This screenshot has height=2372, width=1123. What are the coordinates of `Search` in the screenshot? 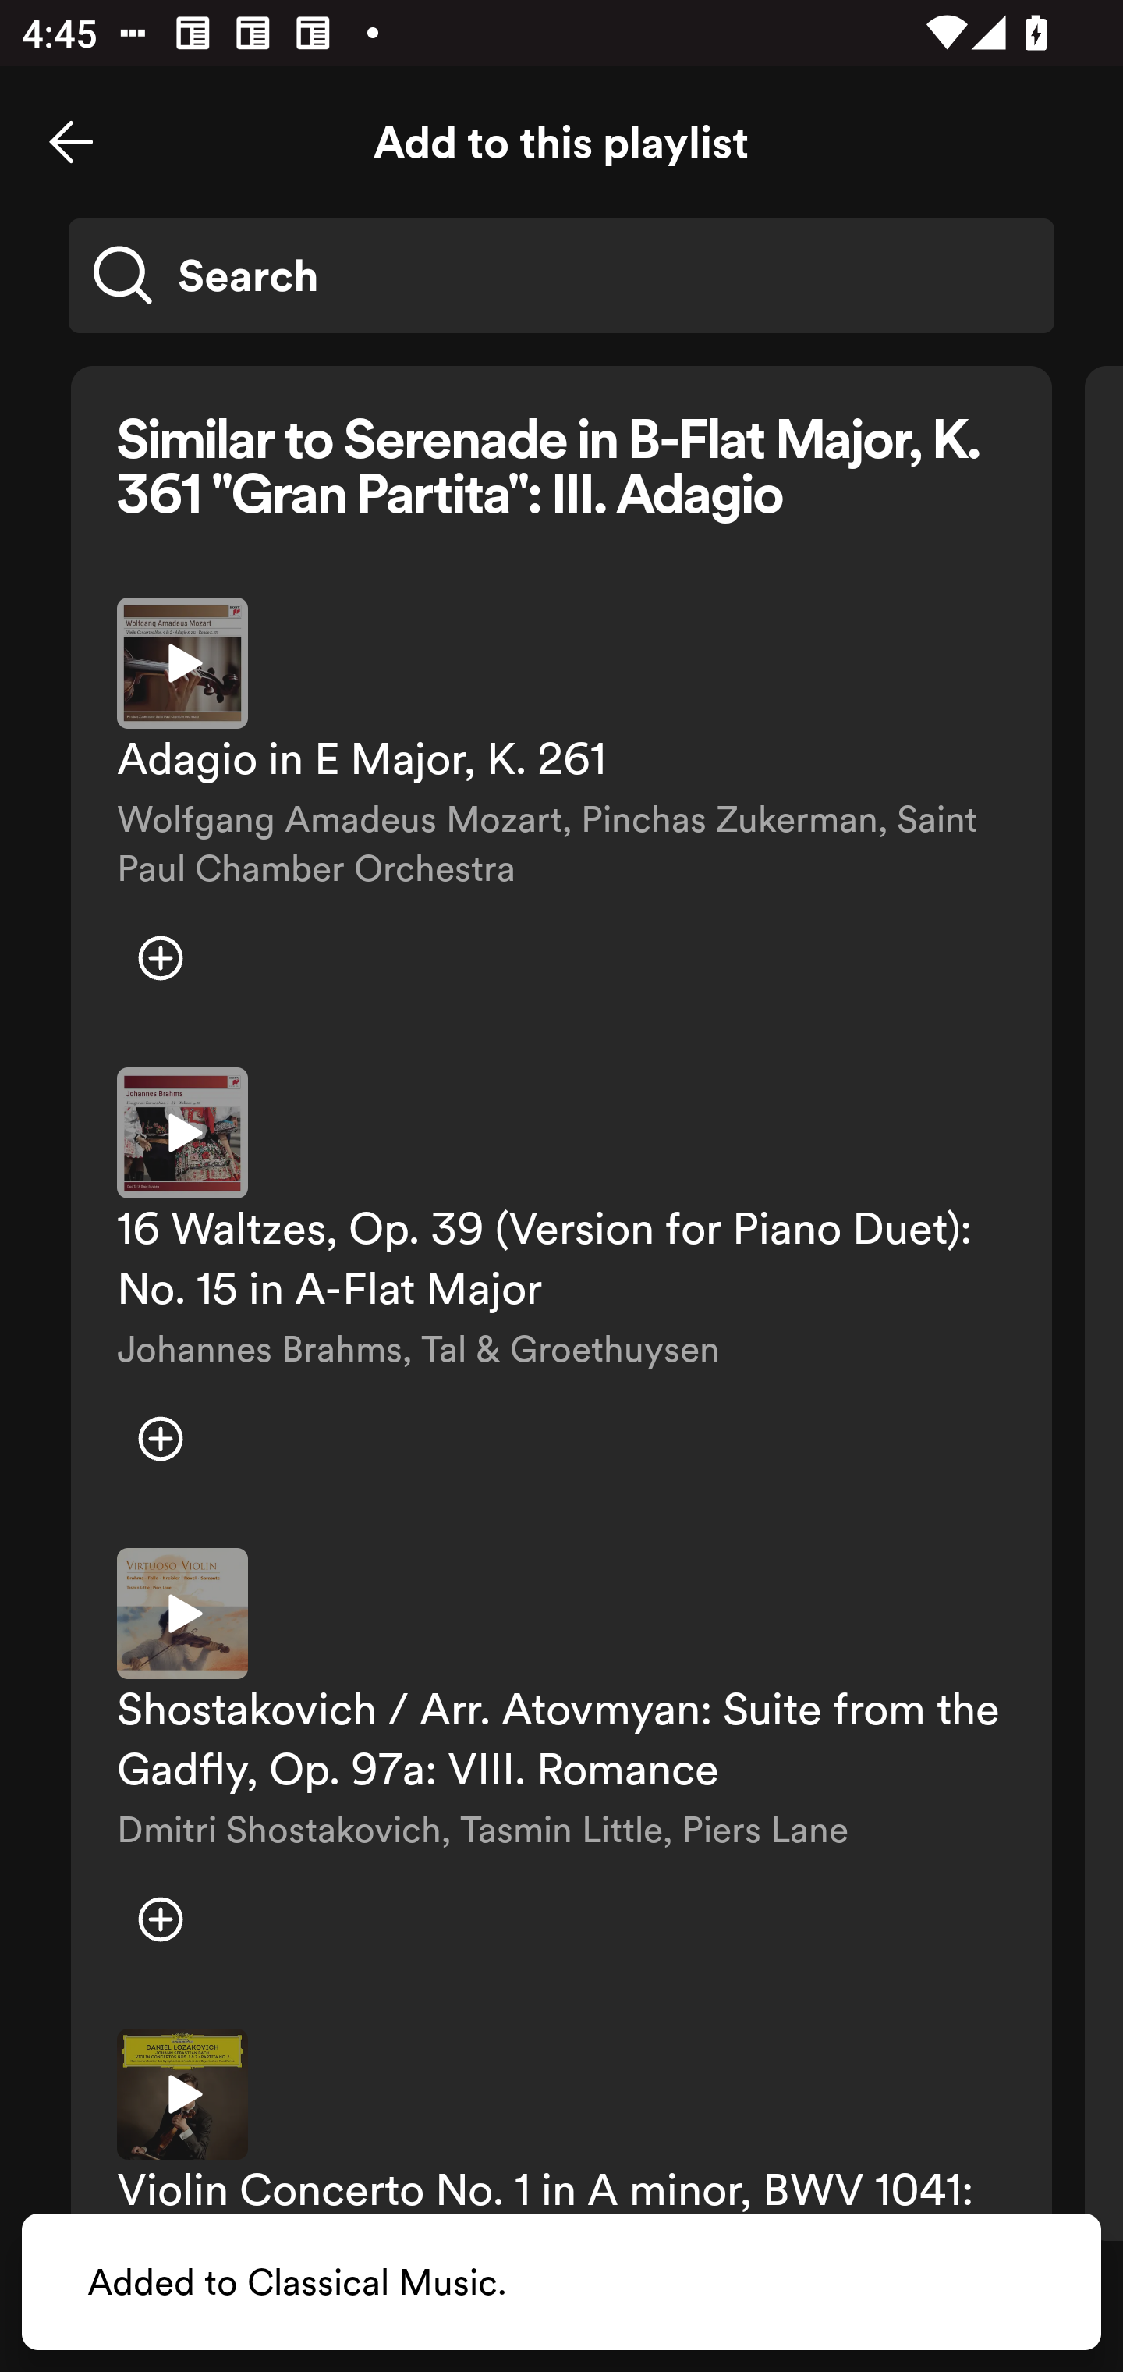 It's located at (561, 275).